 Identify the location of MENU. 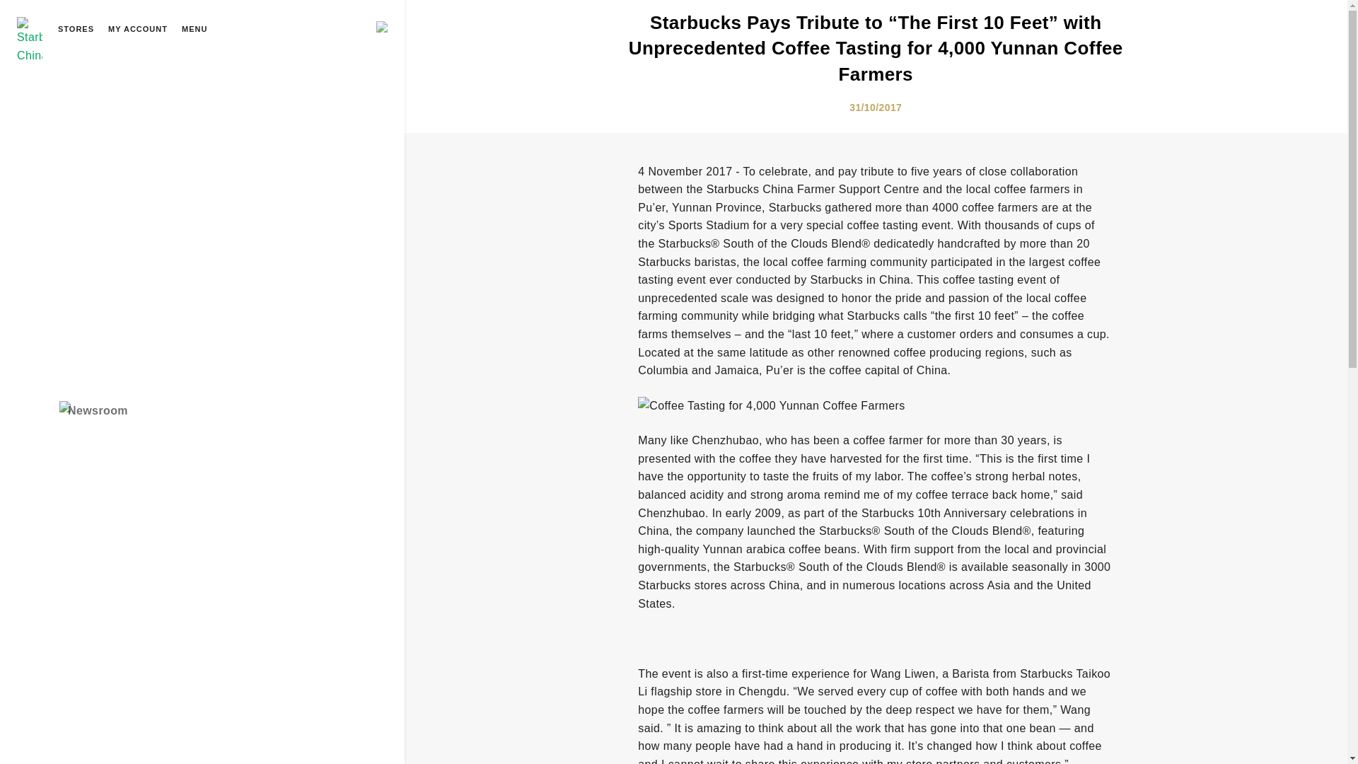
(195, 30).